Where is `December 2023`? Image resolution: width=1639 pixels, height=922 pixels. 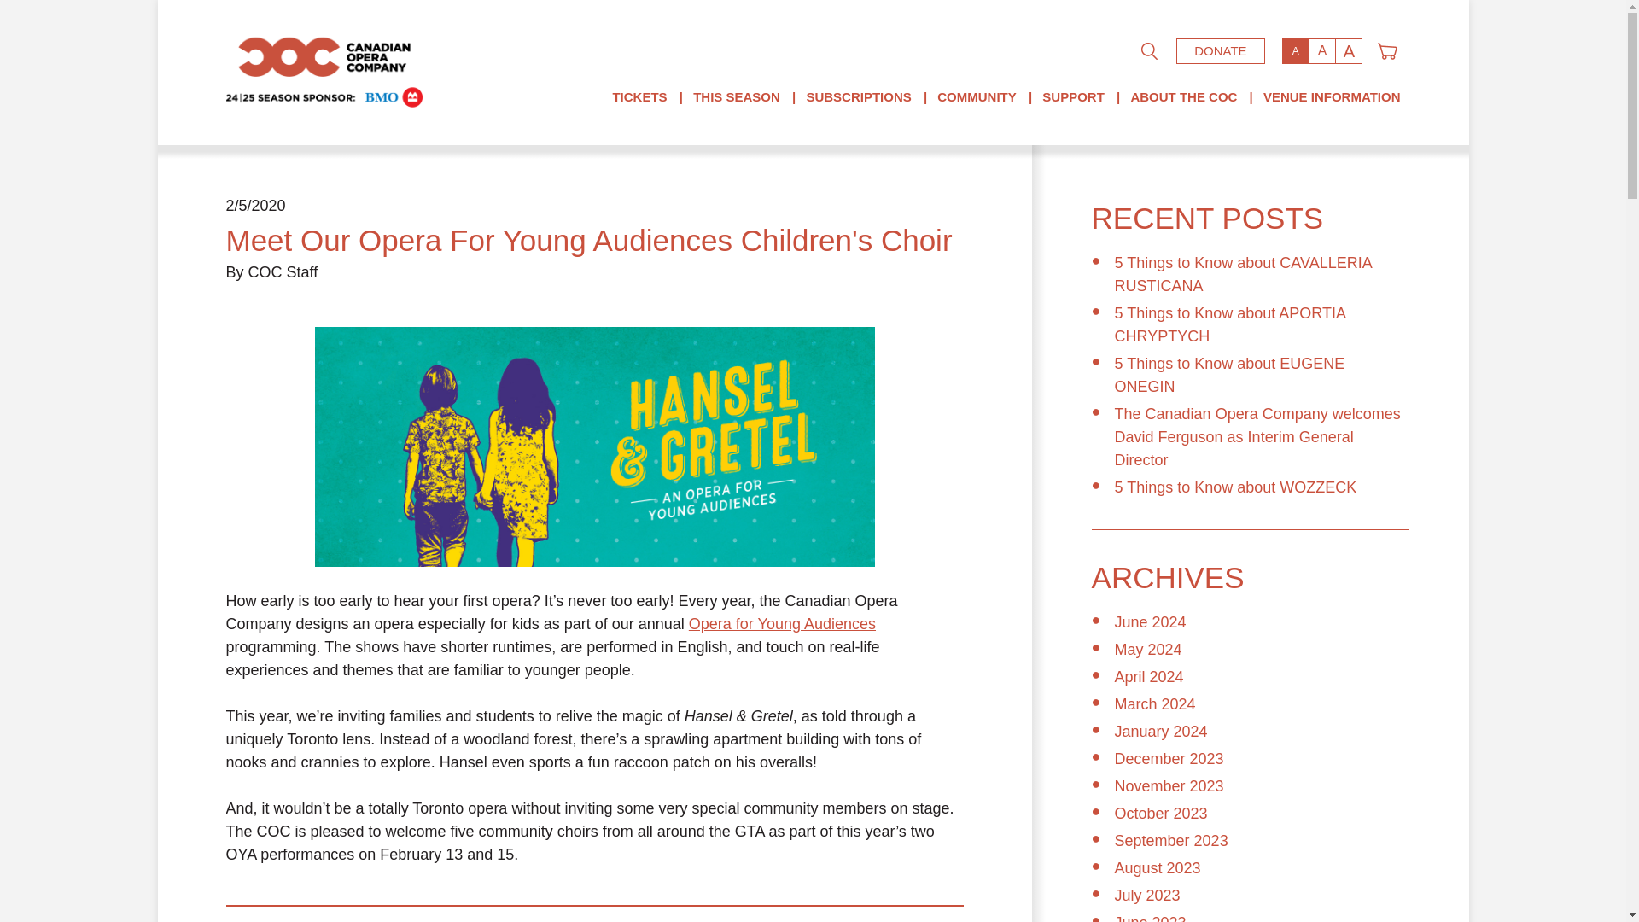 December 2023 is located at coordinates (1169, 758).